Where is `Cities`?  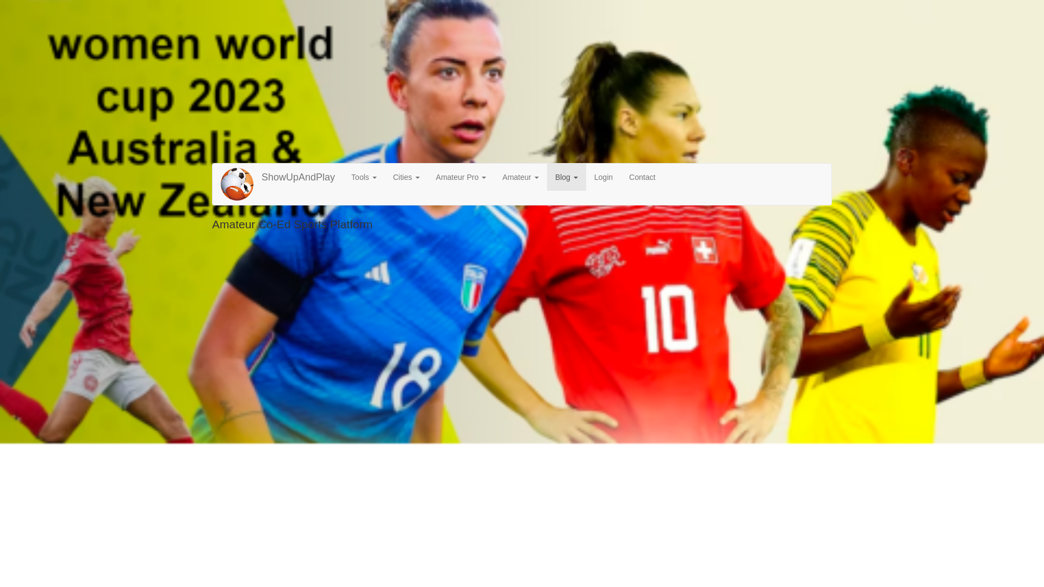
Cities is located at coordinates (407, 177).